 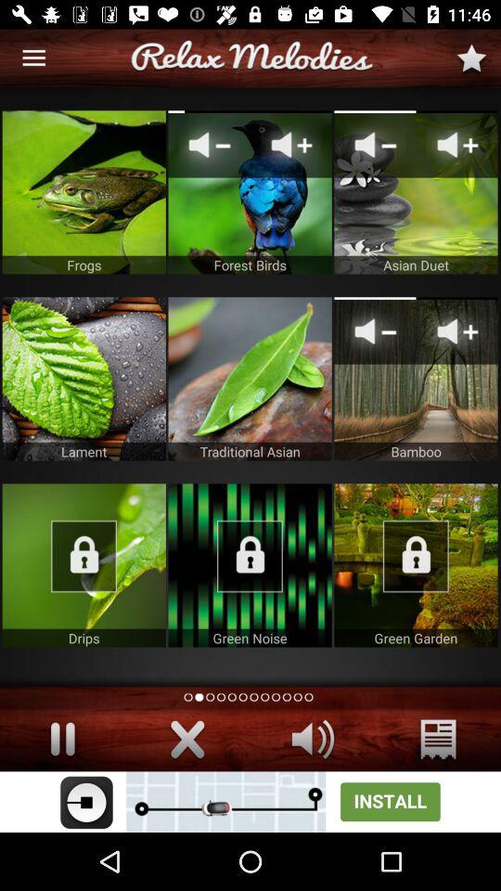 I want to click on click to sound option, so click(x=314, y=739).